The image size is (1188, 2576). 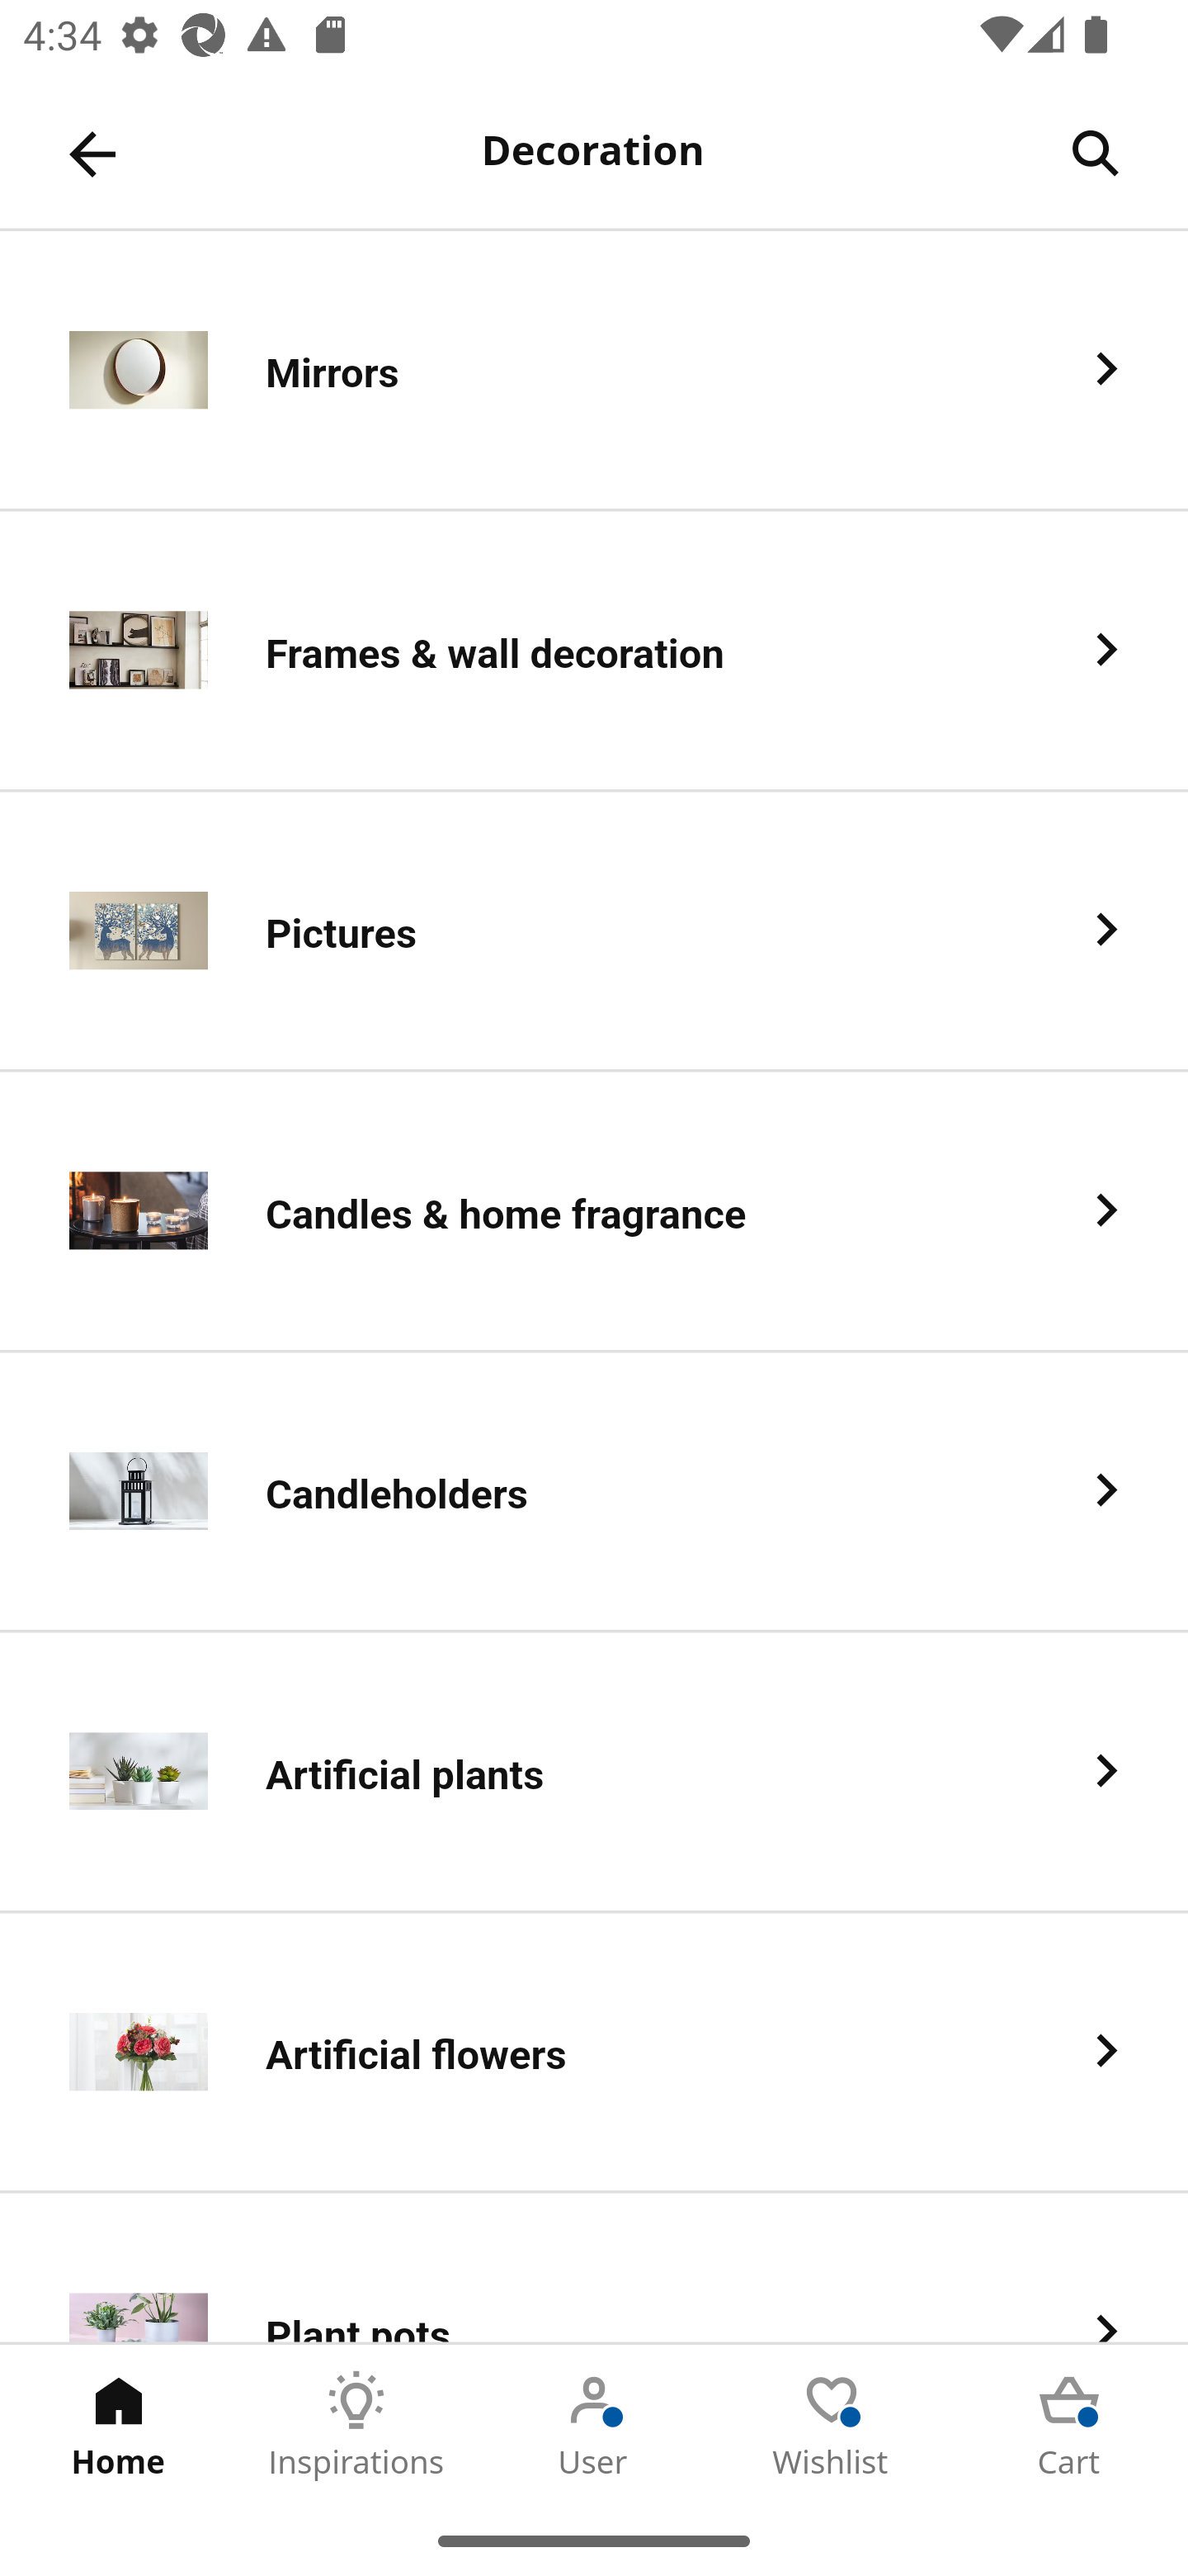 I want to click on Inspirations
Tab 2 of 5, so click(x=356, y=2425).